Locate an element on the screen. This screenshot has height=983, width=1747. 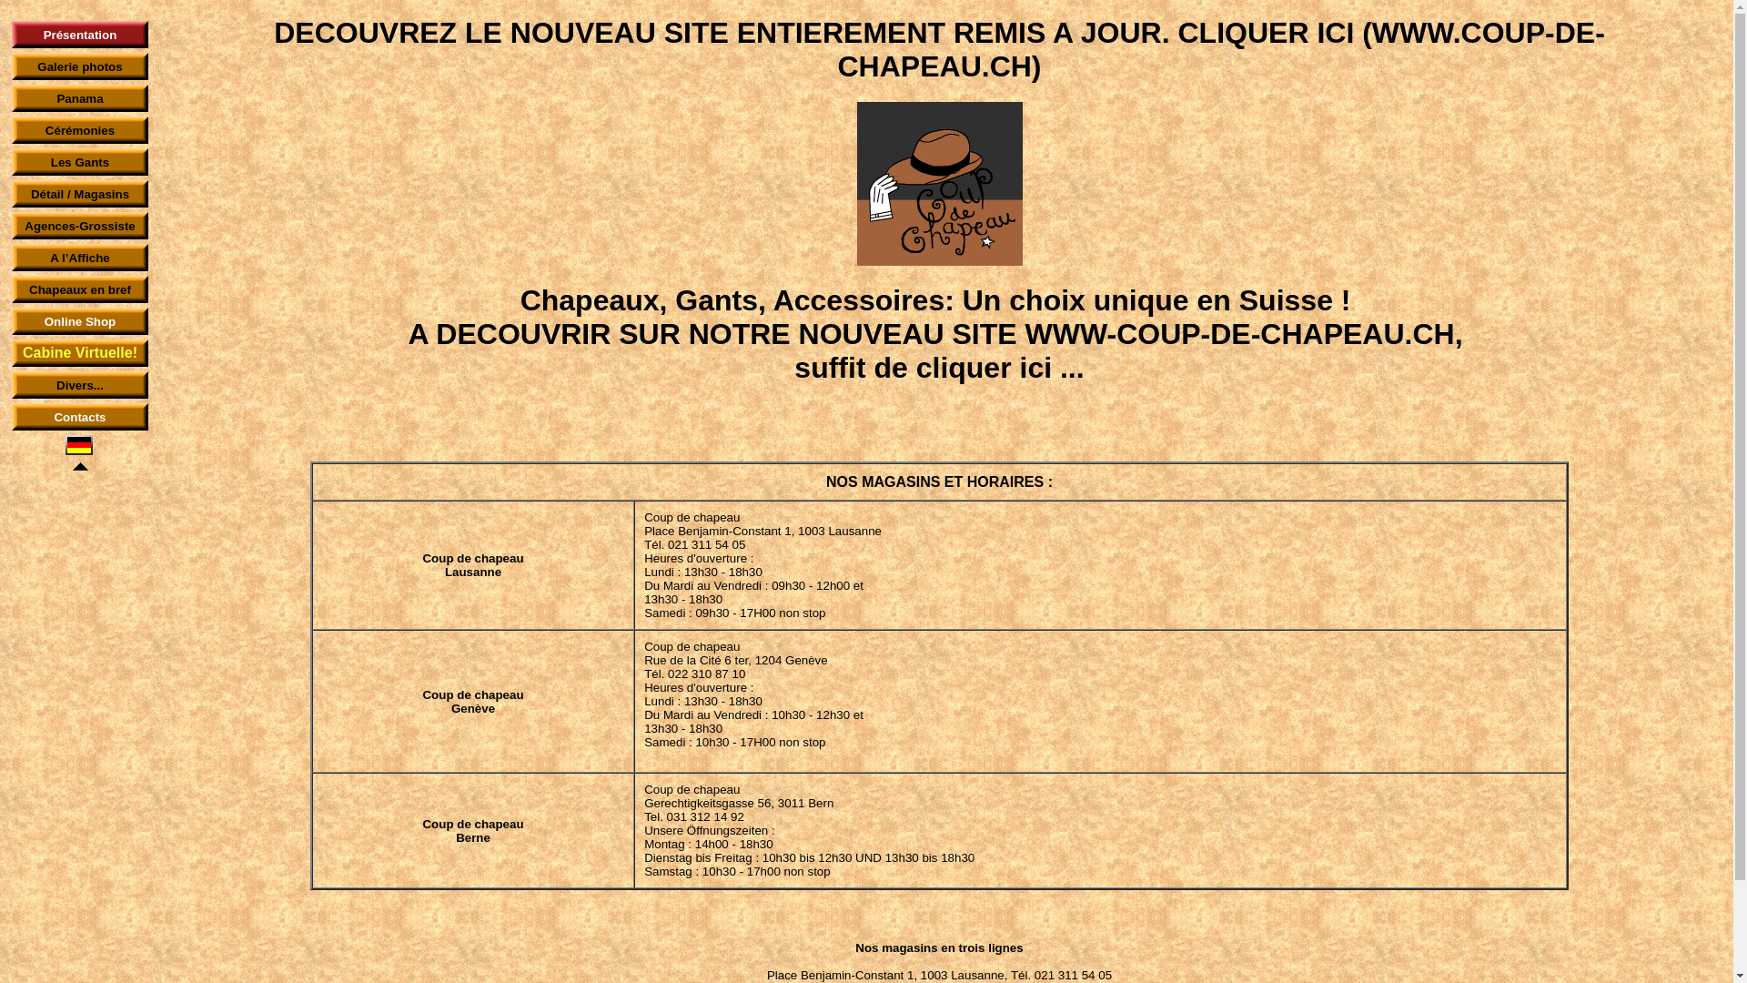
Contacts is located at coordinates (80, 417).